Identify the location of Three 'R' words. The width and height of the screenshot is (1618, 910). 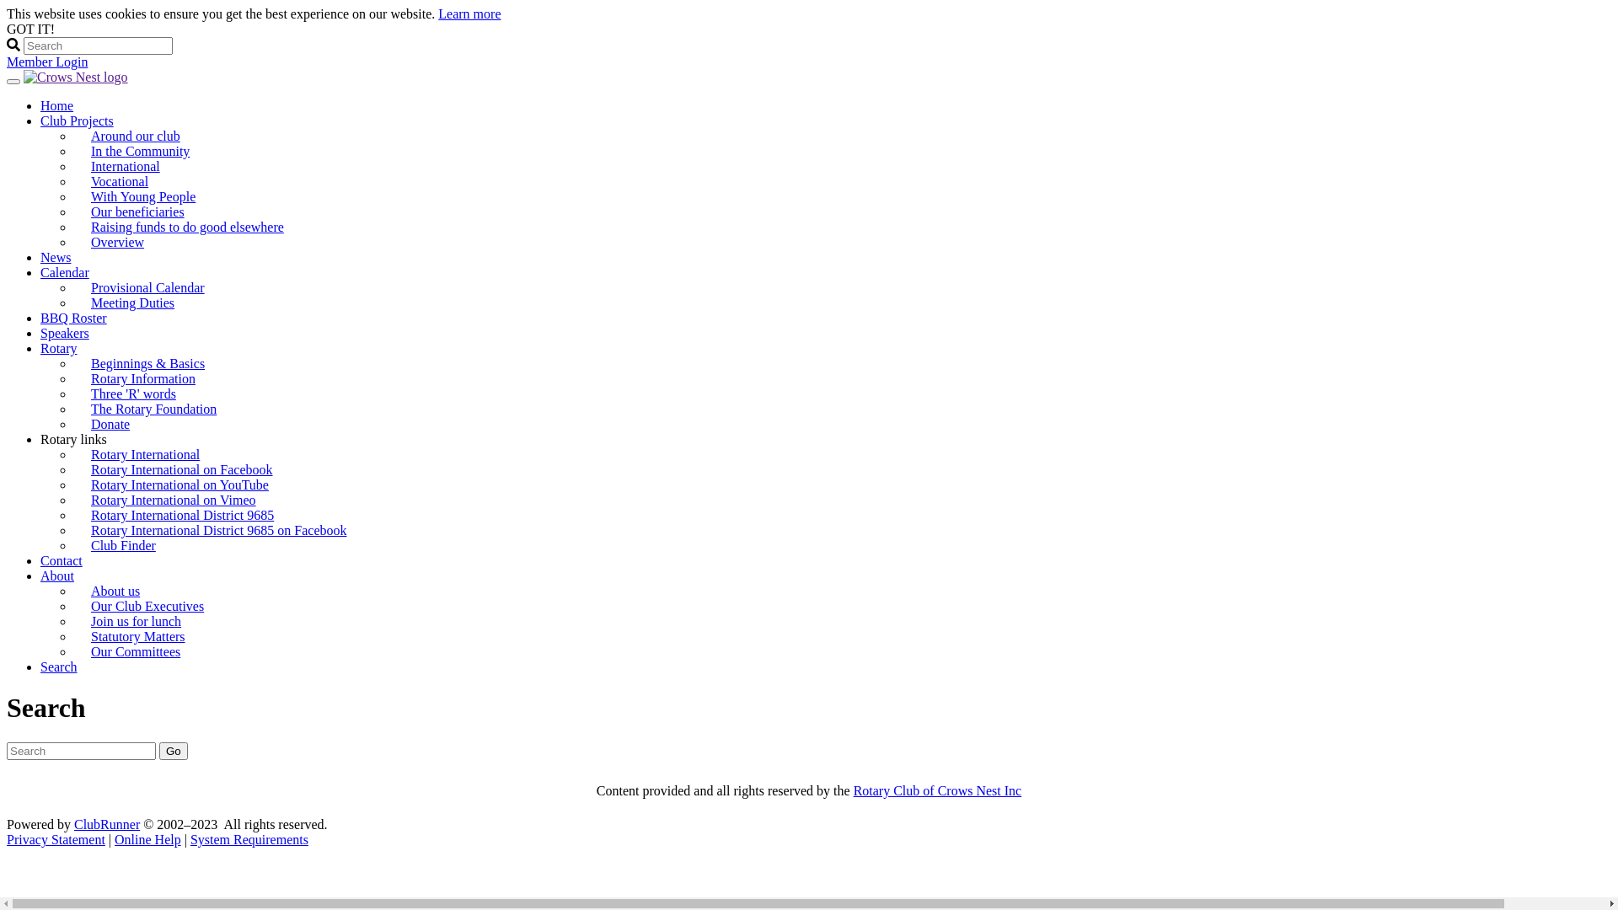
(133, 394).